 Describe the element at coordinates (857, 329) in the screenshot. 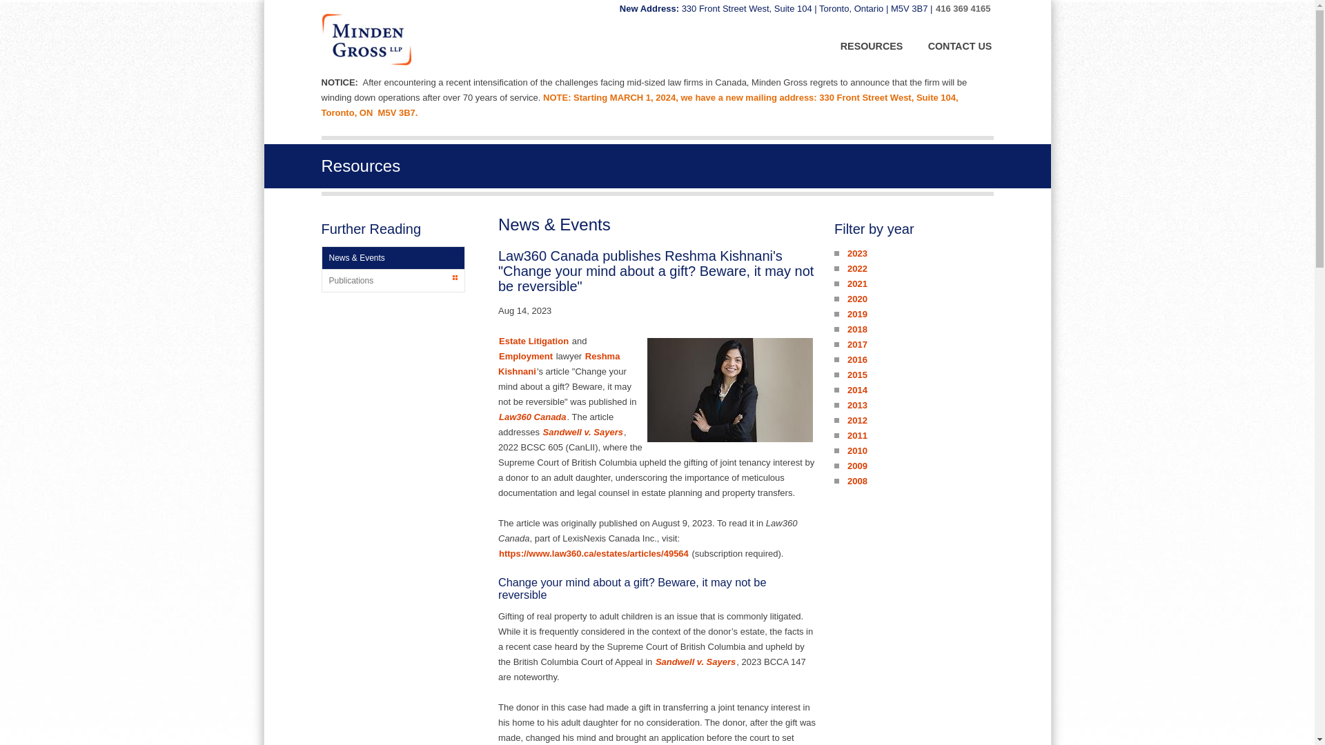

I see `2018` at that location.